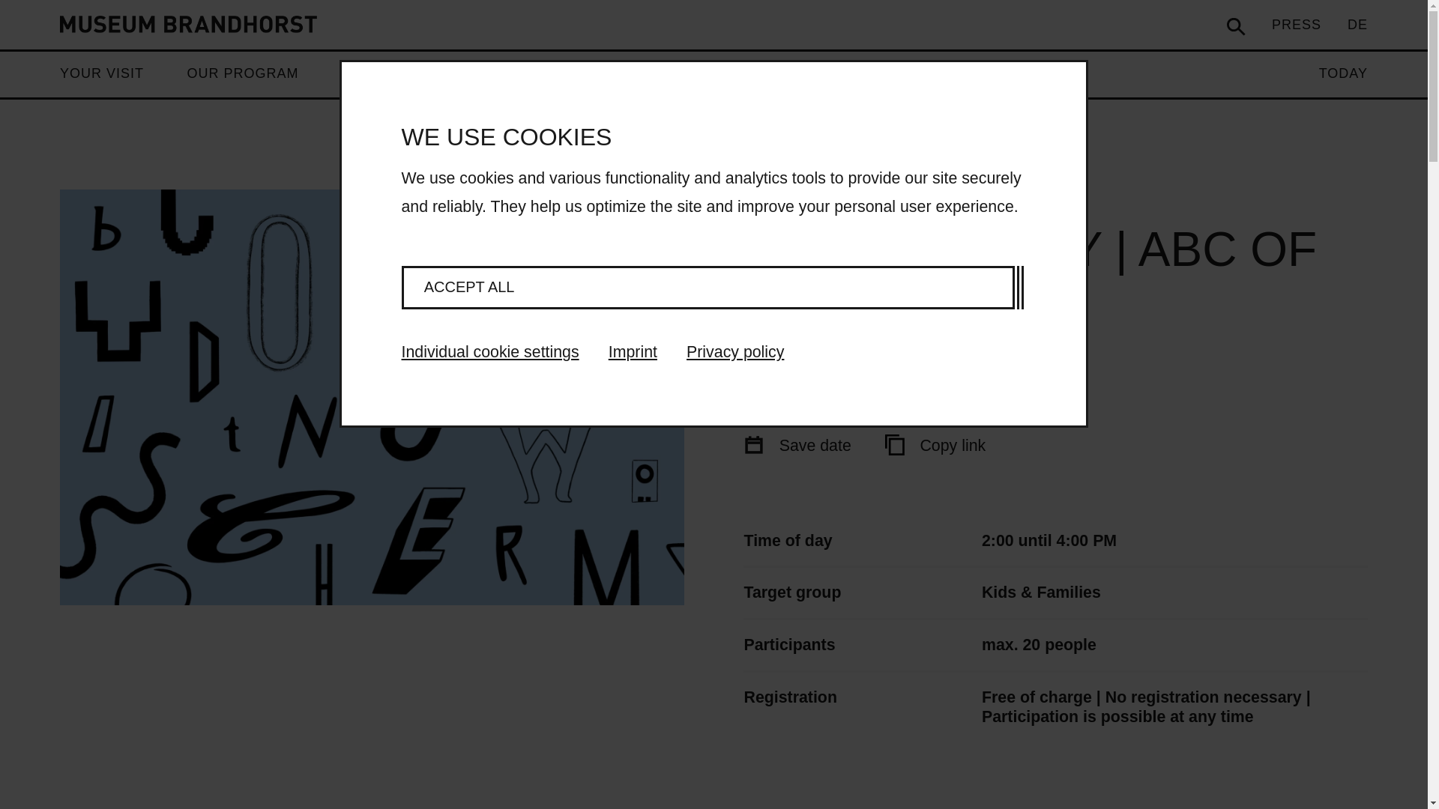 The height and width of the screenshot is (809, 1439). Describe the element at coordinates (510, 73) in the screenshot. I see `THE MUSEUM` at that location.